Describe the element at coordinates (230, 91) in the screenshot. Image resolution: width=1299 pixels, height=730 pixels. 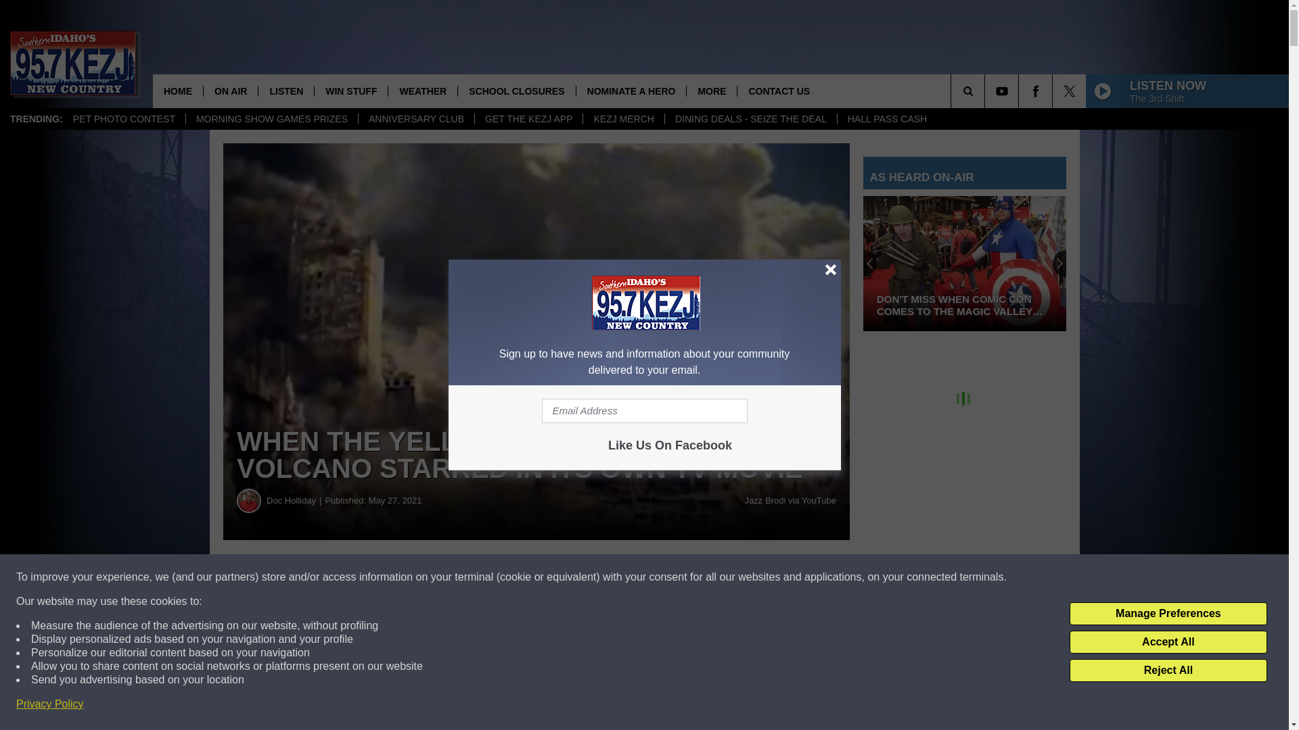
I see `ON AIR` at that location.